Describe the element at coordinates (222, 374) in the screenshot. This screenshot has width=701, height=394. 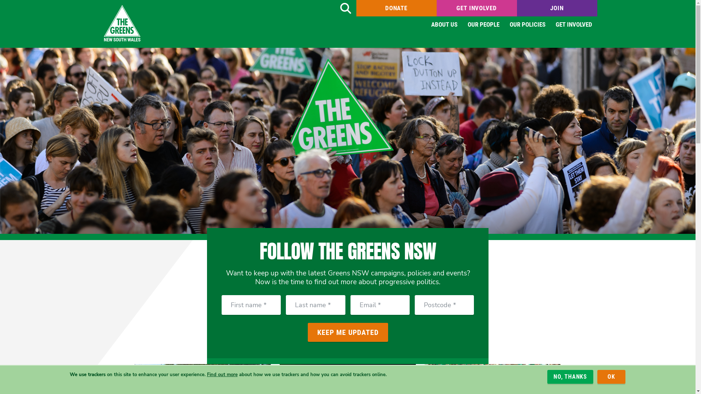
I see `Find out more` at that location.